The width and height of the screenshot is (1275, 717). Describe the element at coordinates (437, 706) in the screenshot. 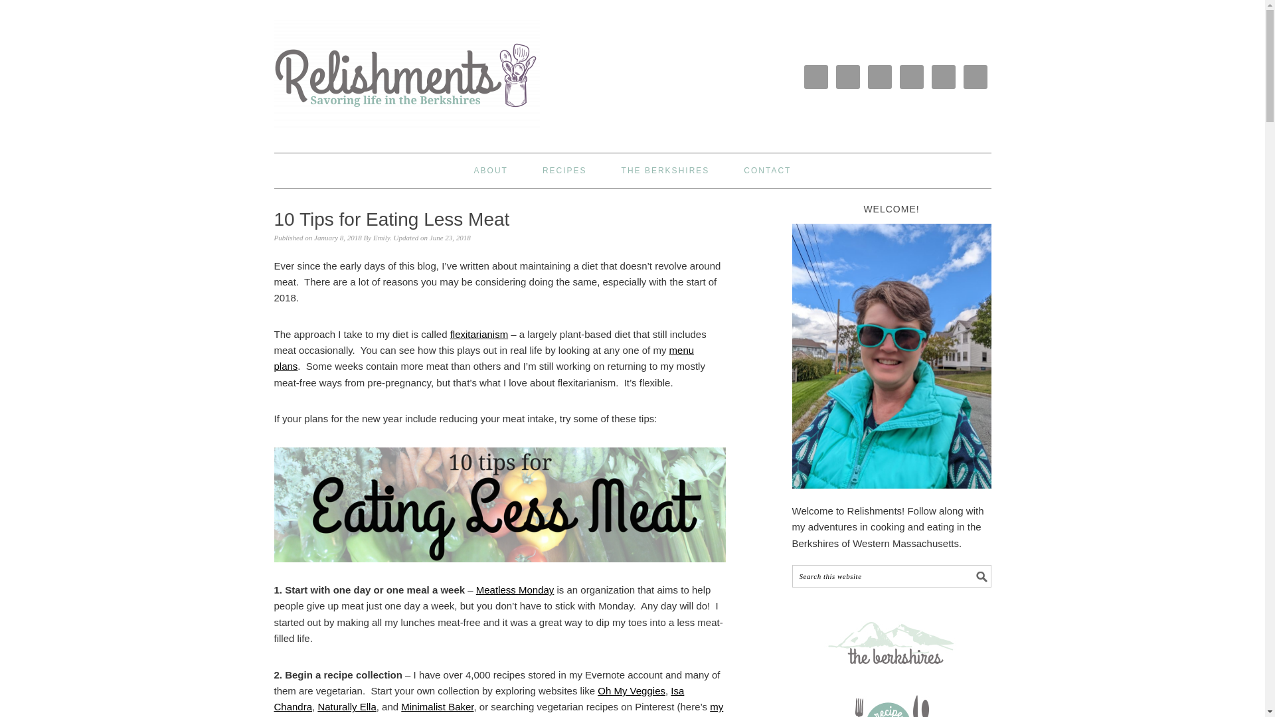

I see `Minimalist Baker` at that location.